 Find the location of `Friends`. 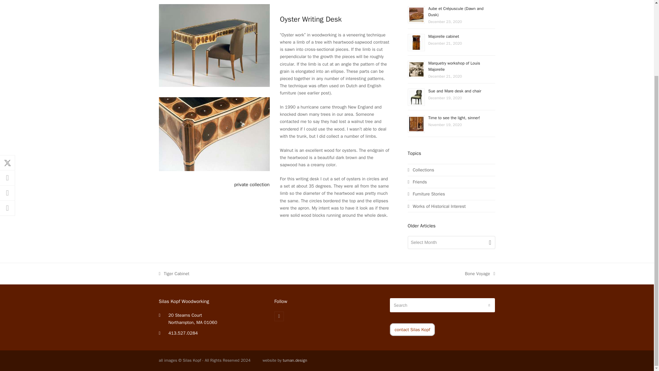

Friends is located at coordinates (417, 181).